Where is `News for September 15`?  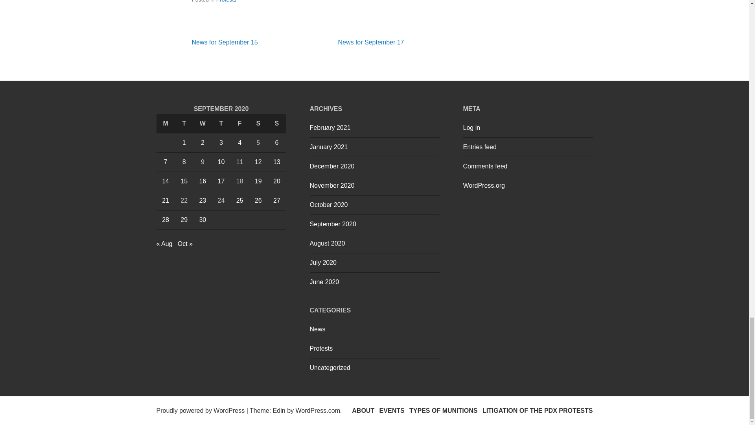 News for September 15 is located at coordinates (225, 42).